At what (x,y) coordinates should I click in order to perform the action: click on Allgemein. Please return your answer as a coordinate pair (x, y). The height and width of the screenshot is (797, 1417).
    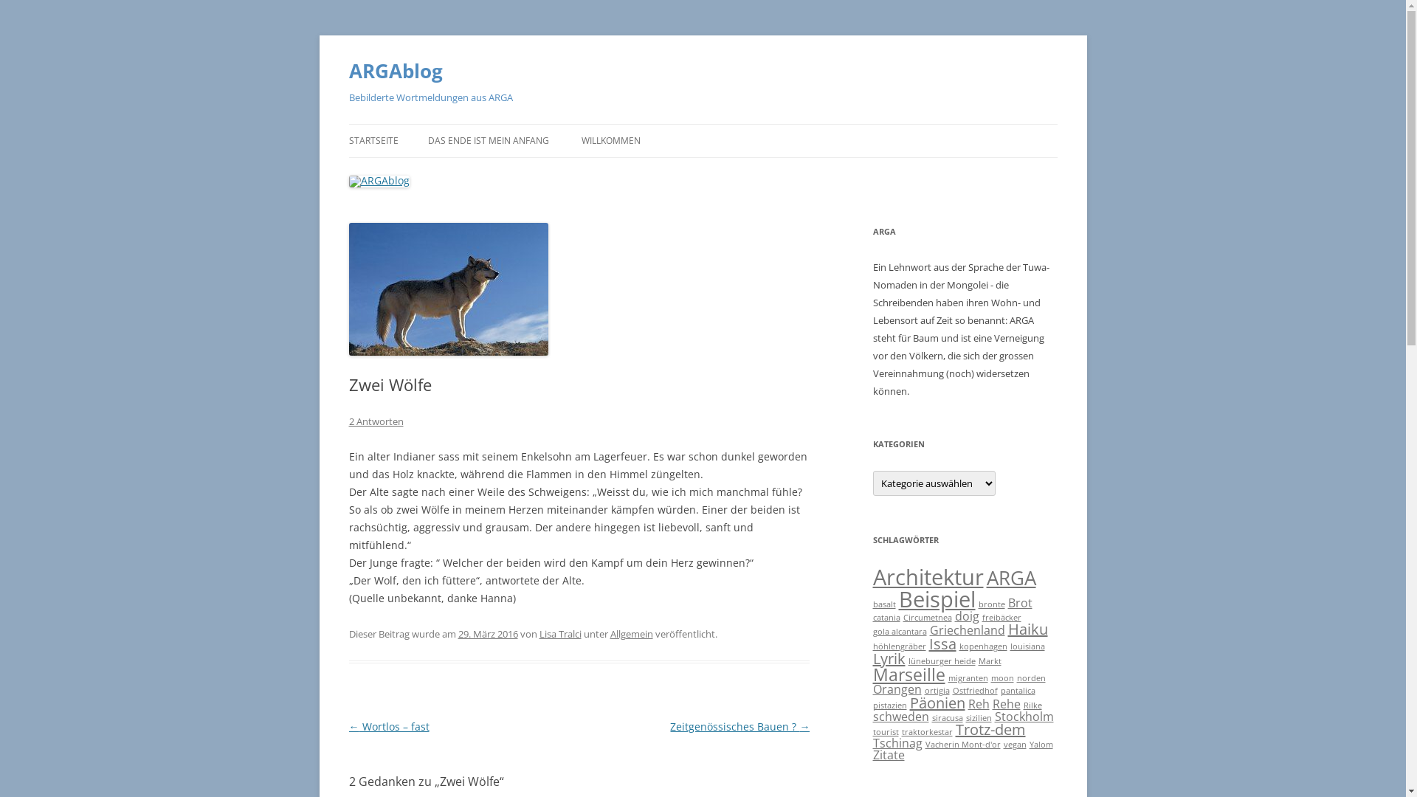
    Looking at the image, I should click on (631, 634).